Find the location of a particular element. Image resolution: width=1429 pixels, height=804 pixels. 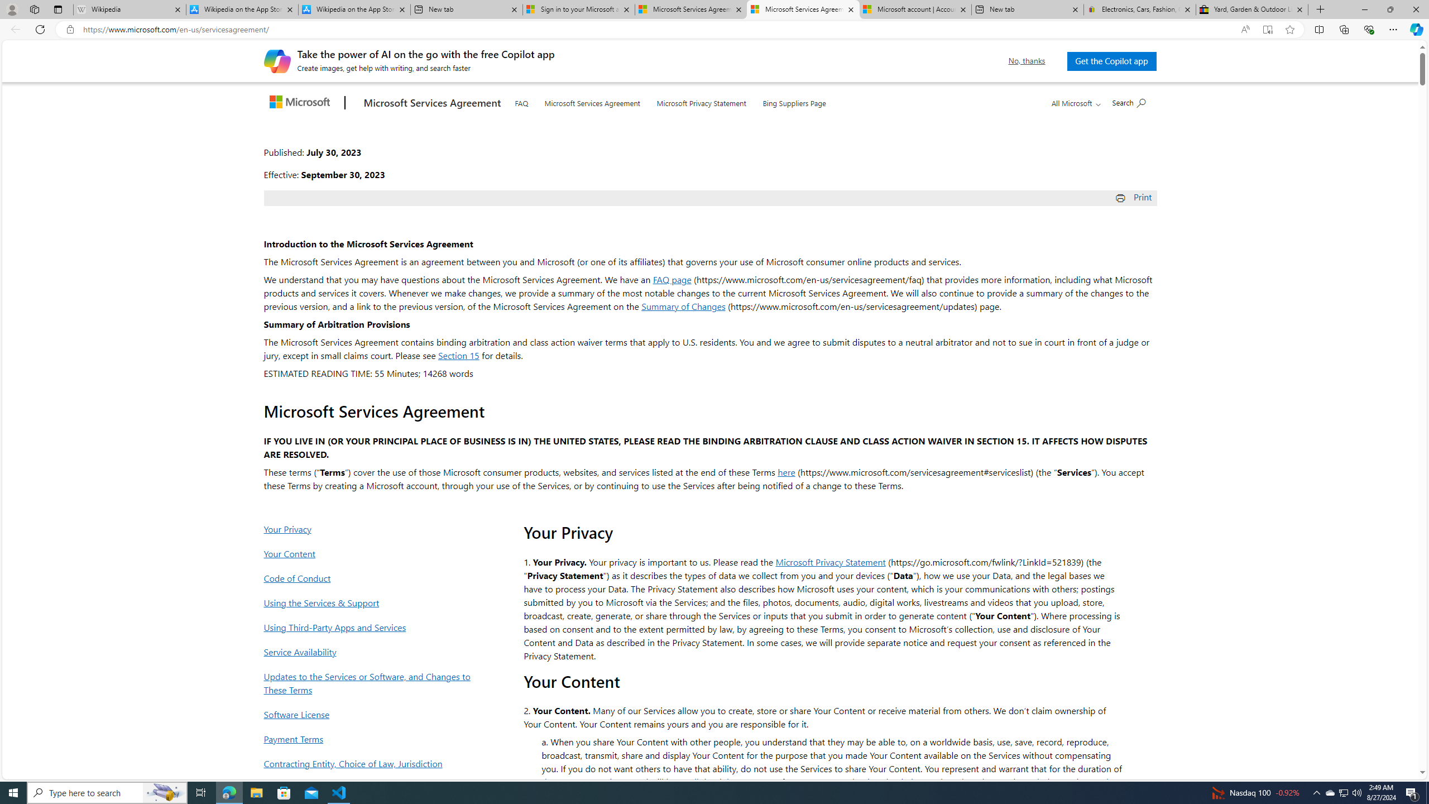

Microsoft Services Agreement is located at coordinates (593, 100).